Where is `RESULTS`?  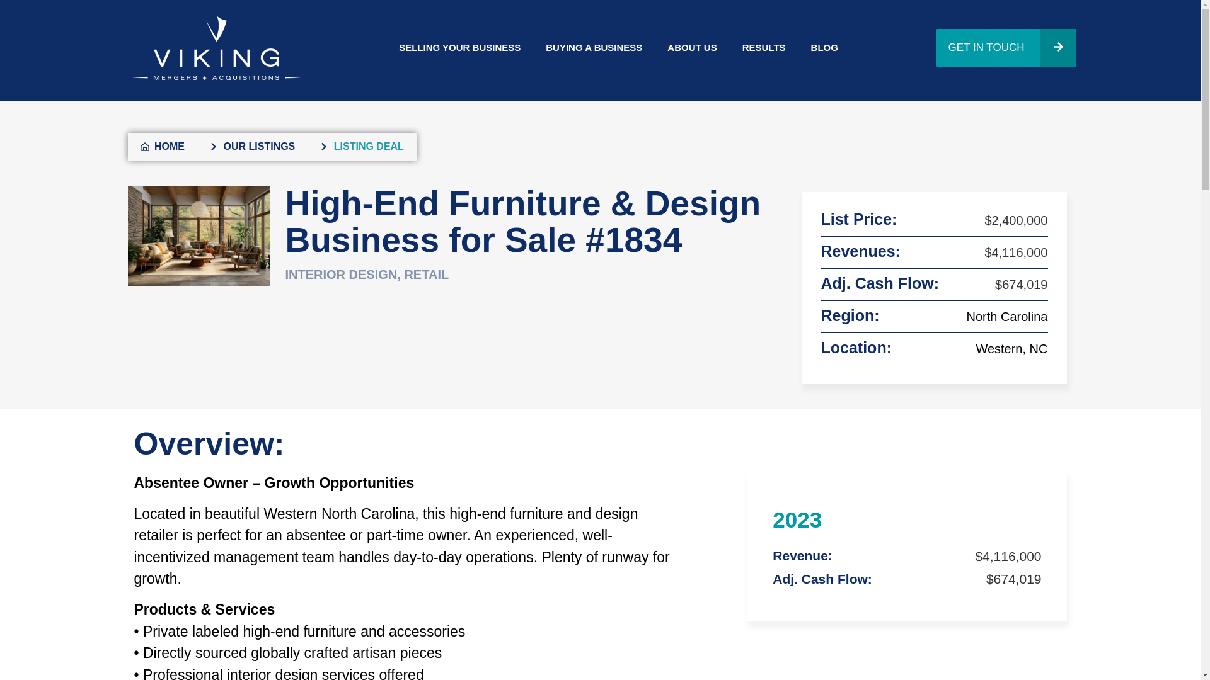 RESULTS is located at coordinates (764, 47).